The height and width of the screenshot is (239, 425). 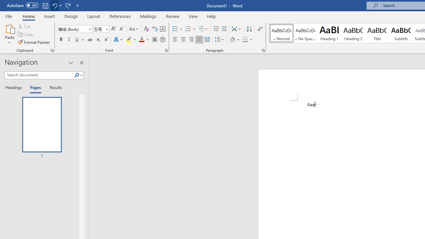 I want to click on Copy, so click(x=26, y=35).